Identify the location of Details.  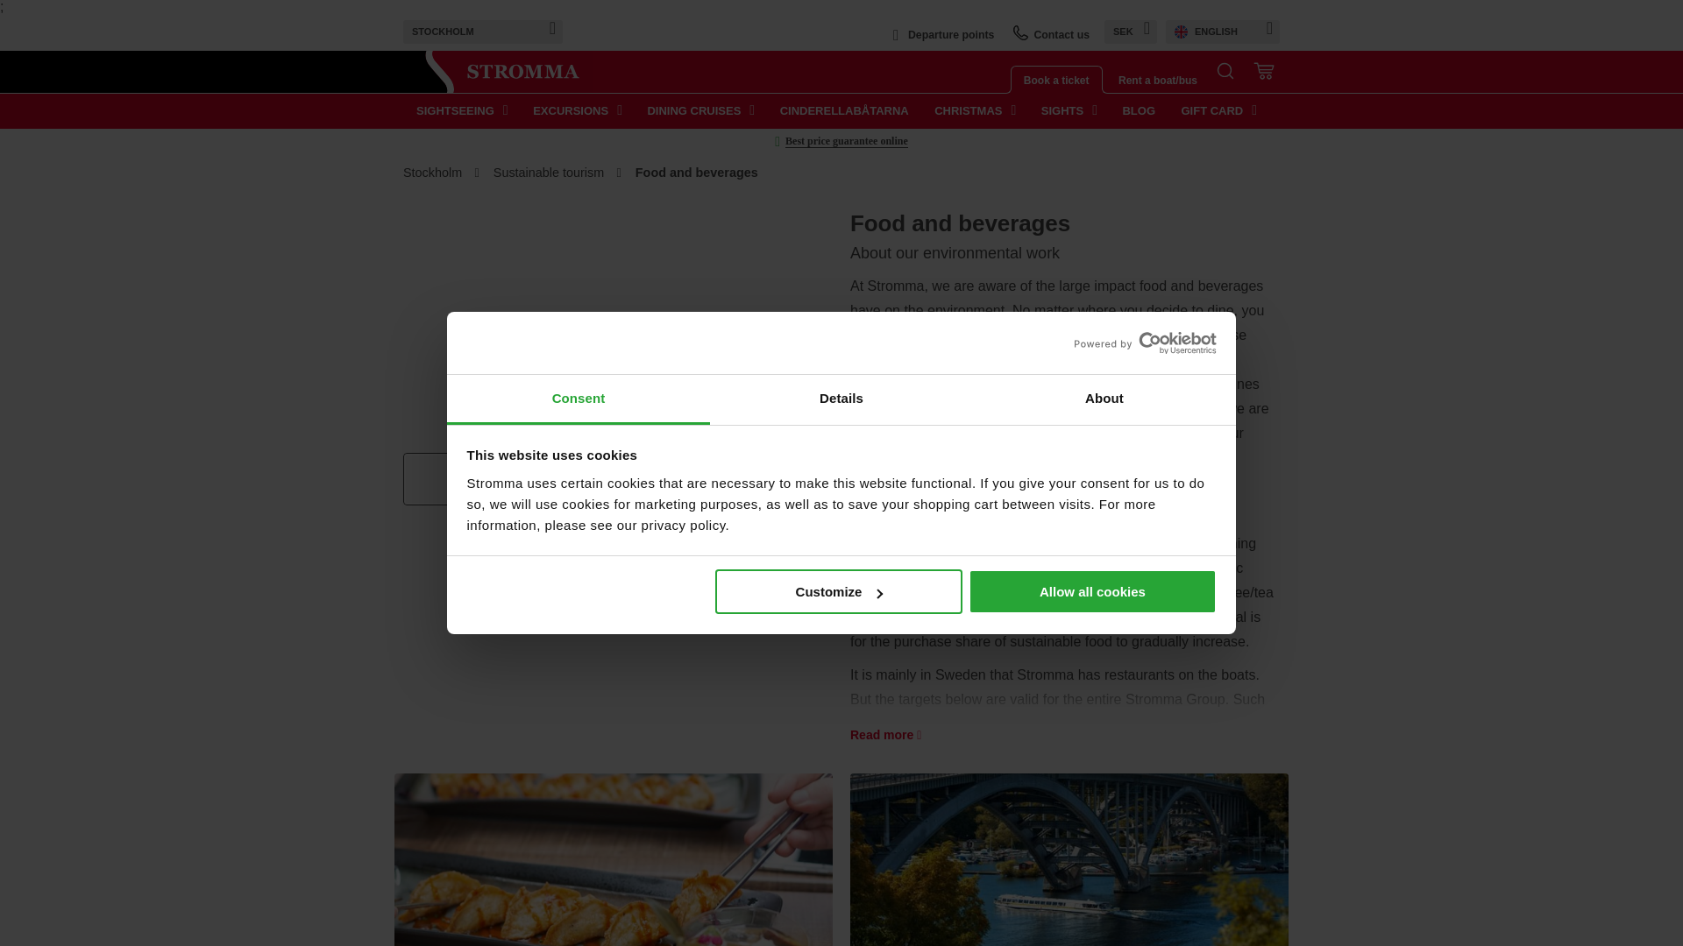
(841, 399).